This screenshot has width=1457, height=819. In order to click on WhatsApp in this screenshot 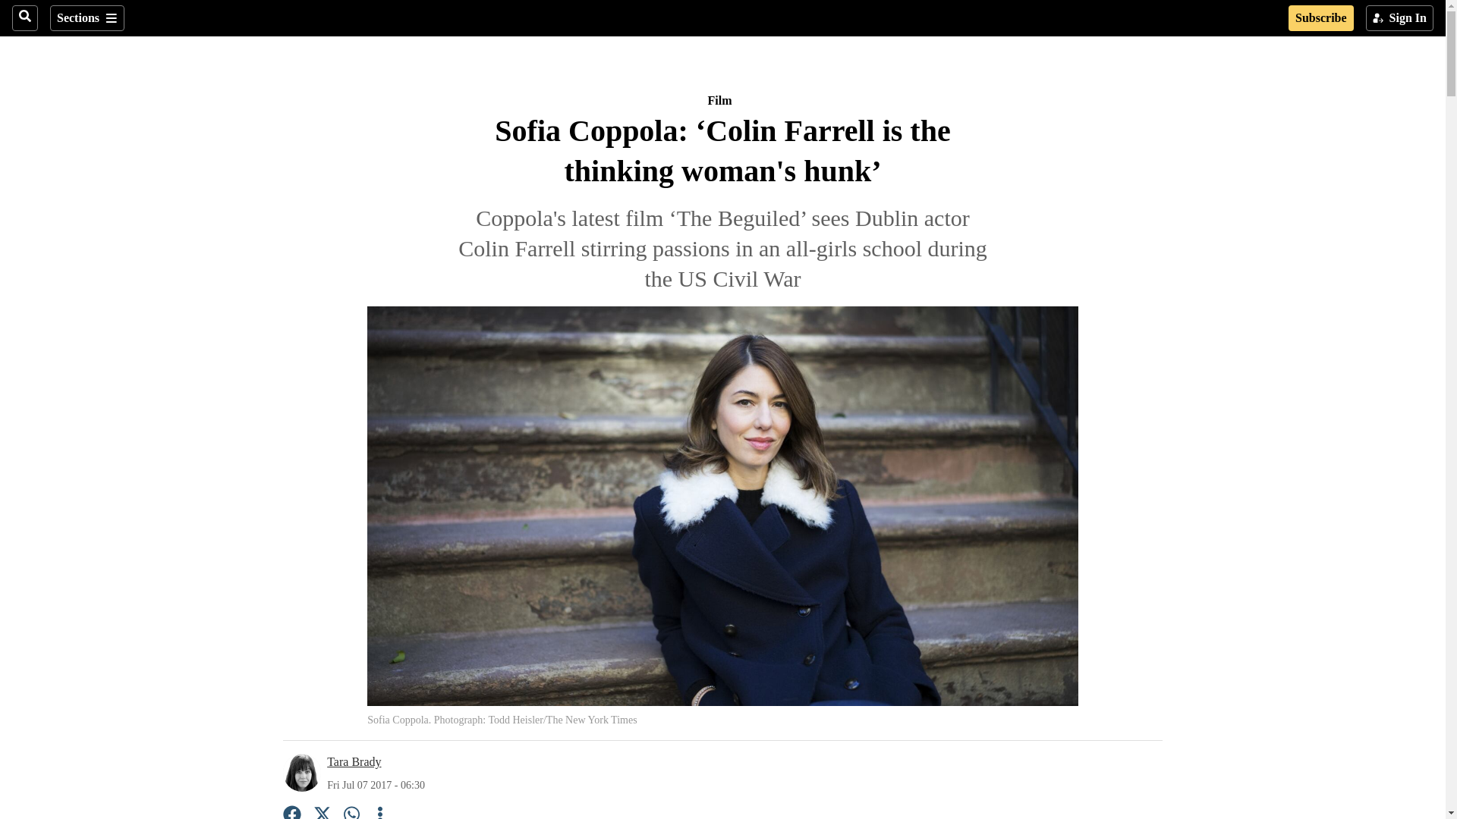, I will do `click(352, 811)`.